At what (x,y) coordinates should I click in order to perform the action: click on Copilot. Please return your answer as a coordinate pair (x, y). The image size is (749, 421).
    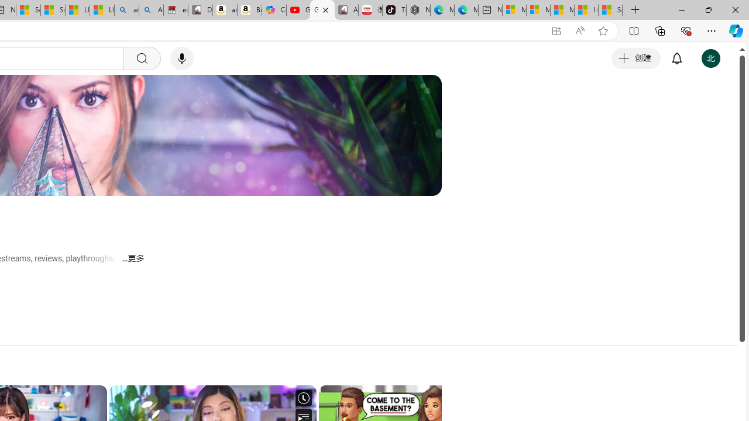
    Looking at the image, I should click on (274, 11).